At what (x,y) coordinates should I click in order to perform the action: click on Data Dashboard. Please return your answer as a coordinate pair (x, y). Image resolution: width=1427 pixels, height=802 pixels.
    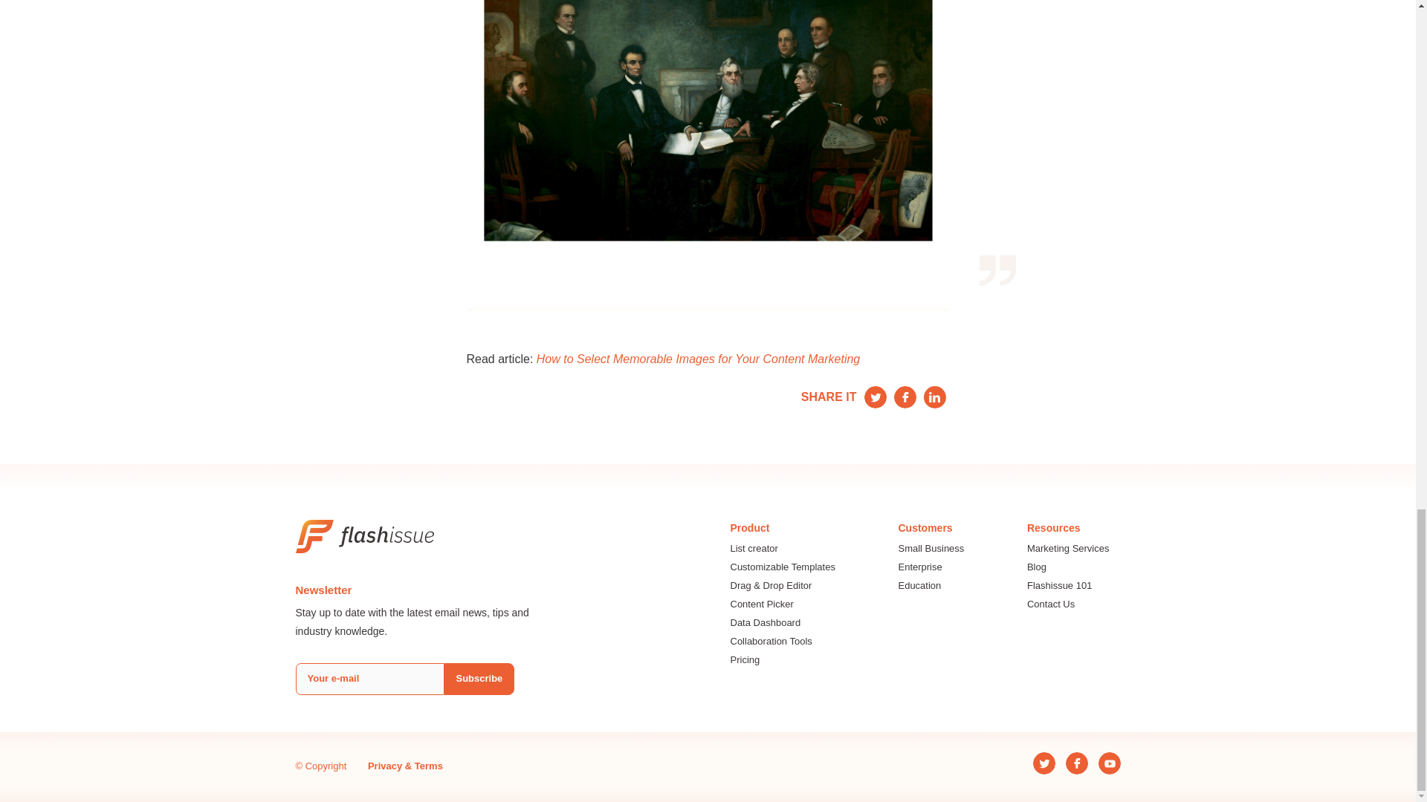
    Looking at the image, I should click on (782, 622).